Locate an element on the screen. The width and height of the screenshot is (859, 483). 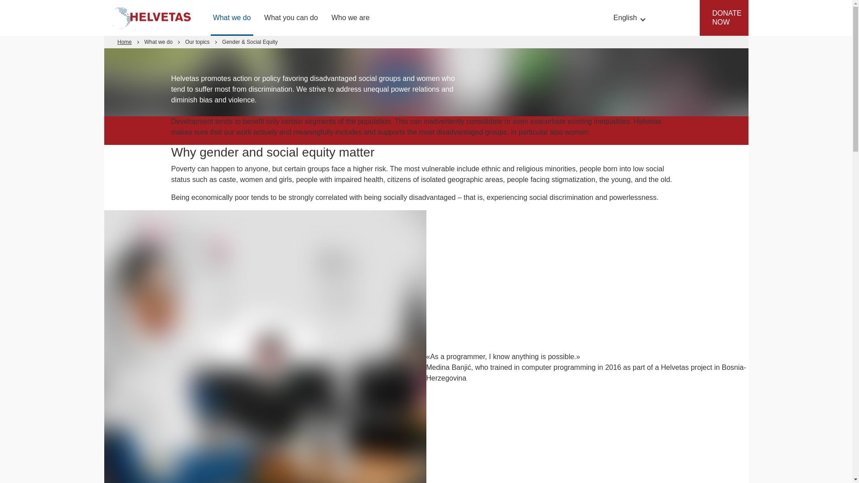
What we do is located at coordinates (231, 18).